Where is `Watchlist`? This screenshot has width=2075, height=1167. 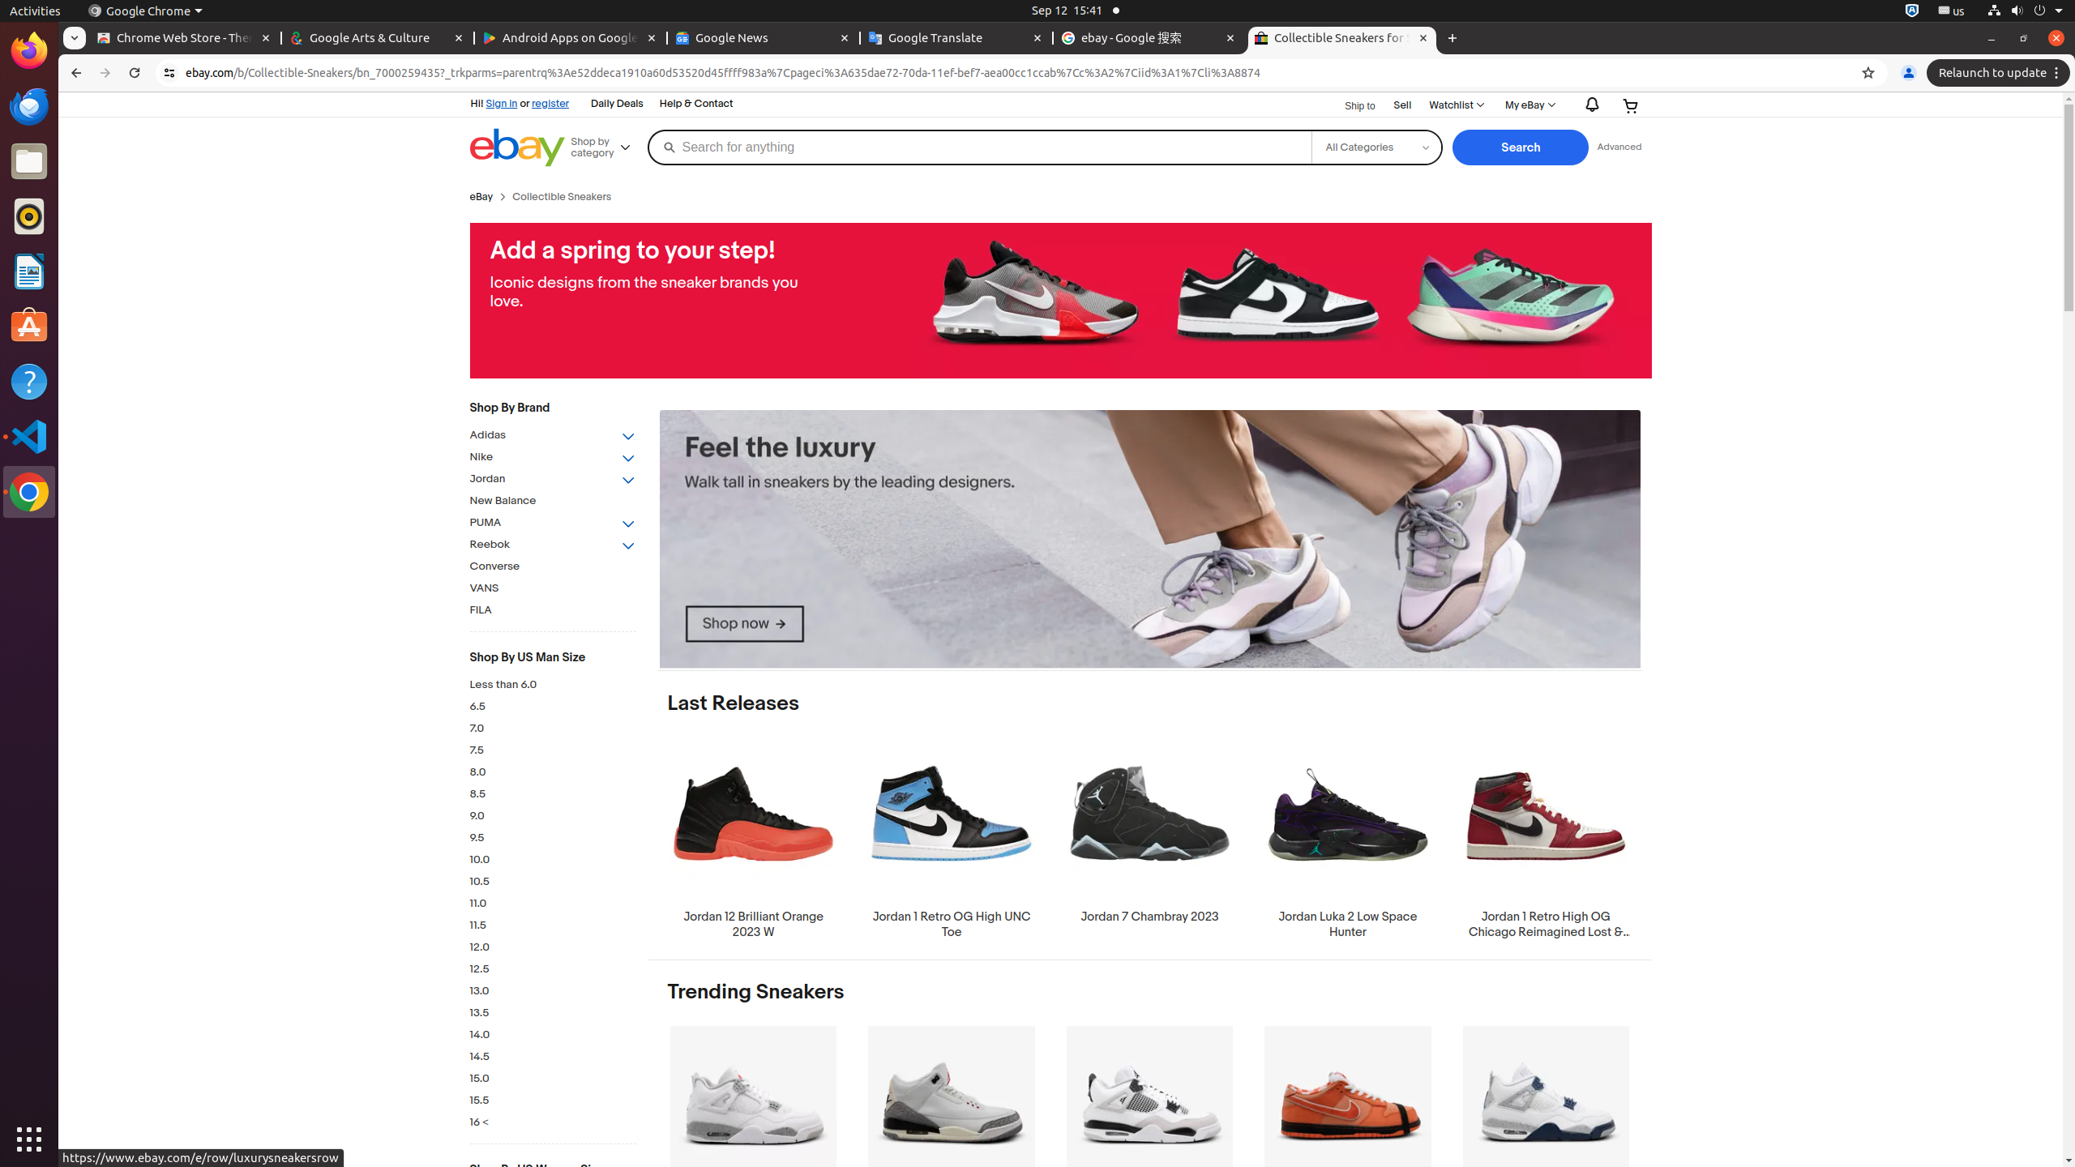 Watchlist is located at coordinates (1456, 105).